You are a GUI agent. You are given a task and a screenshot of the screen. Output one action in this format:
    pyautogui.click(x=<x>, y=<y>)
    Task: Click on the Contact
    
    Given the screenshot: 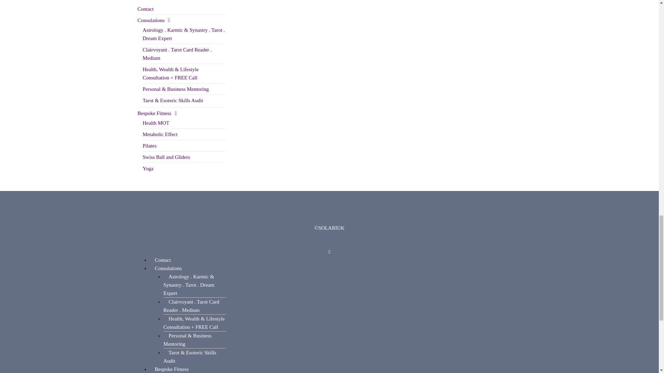 What is the action you would take?
    pyautogui.click(x=146, y=9)
    